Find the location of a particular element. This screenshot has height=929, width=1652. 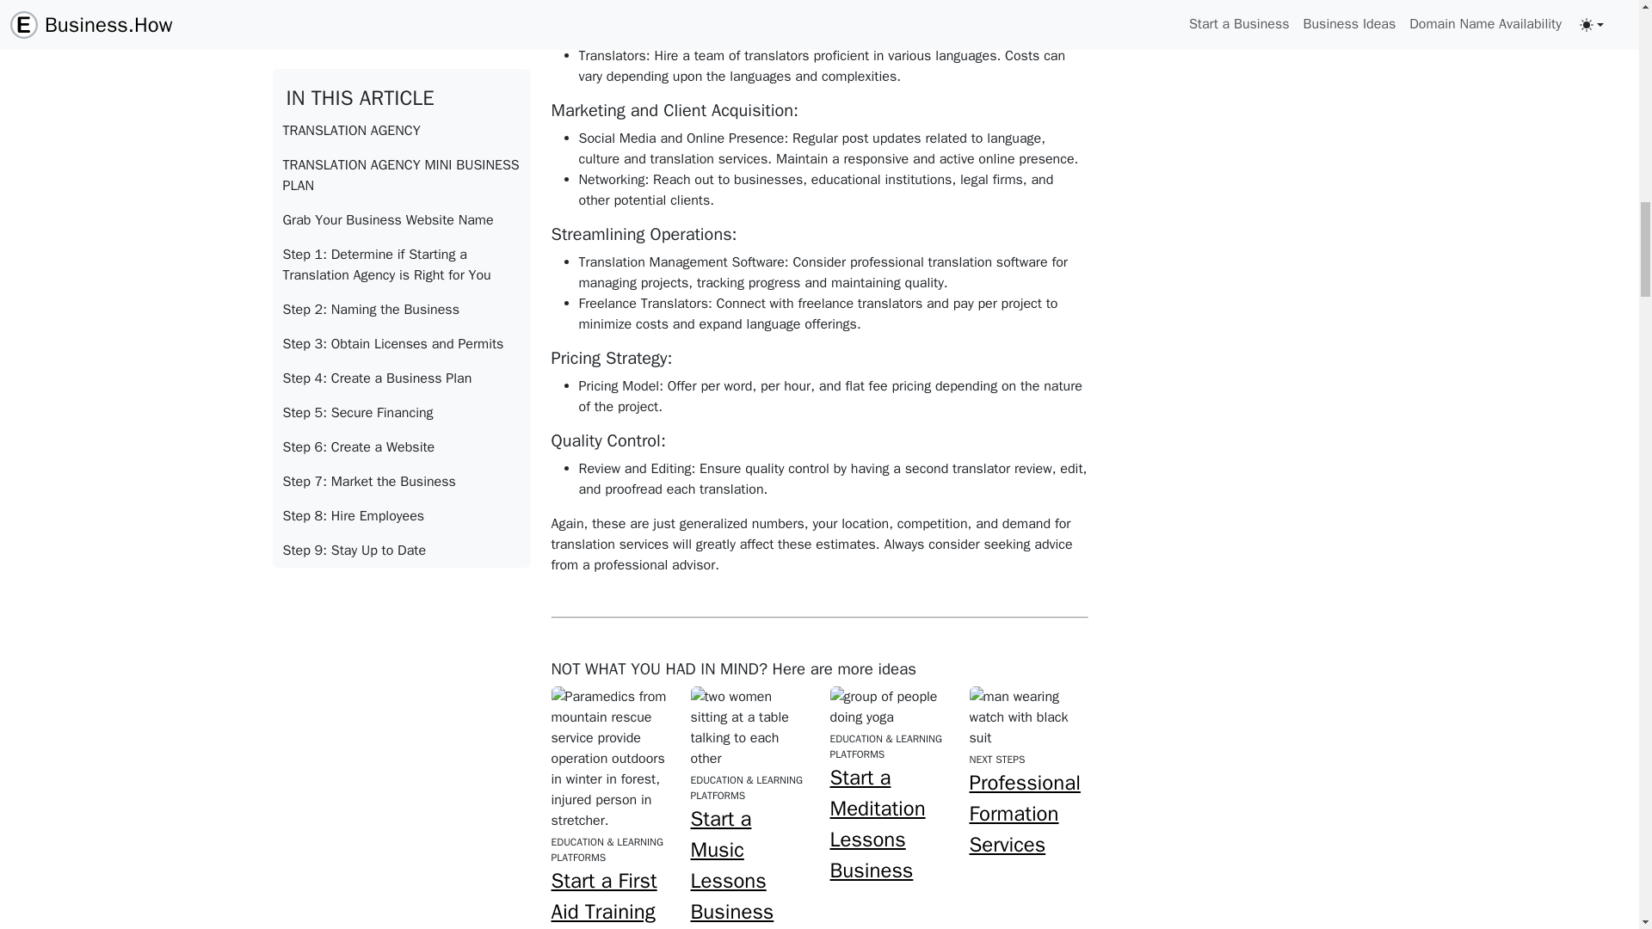

Start a First Aid Training Business is located at coordinates (602, 898).